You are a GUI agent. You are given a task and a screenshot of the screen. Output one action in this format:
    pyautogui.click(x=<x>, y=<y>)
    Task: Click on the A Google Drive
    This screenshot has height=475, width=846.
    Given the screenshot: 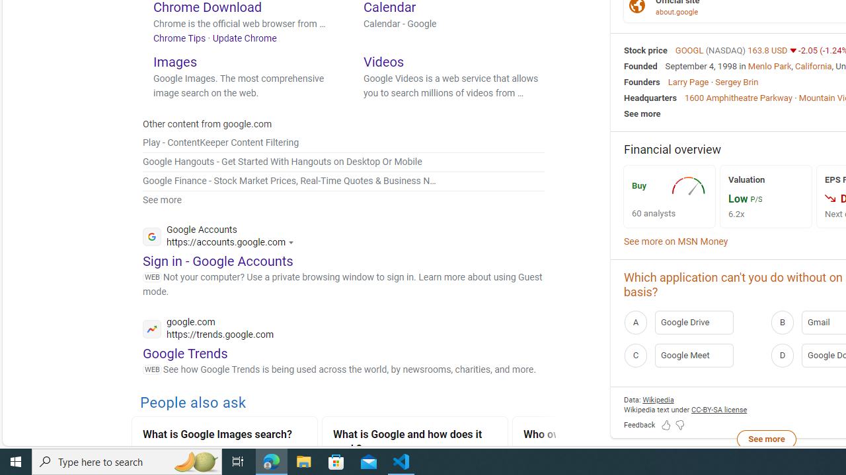 What is the action you would take?
    pyautogui.click(x=693, y=322)
    